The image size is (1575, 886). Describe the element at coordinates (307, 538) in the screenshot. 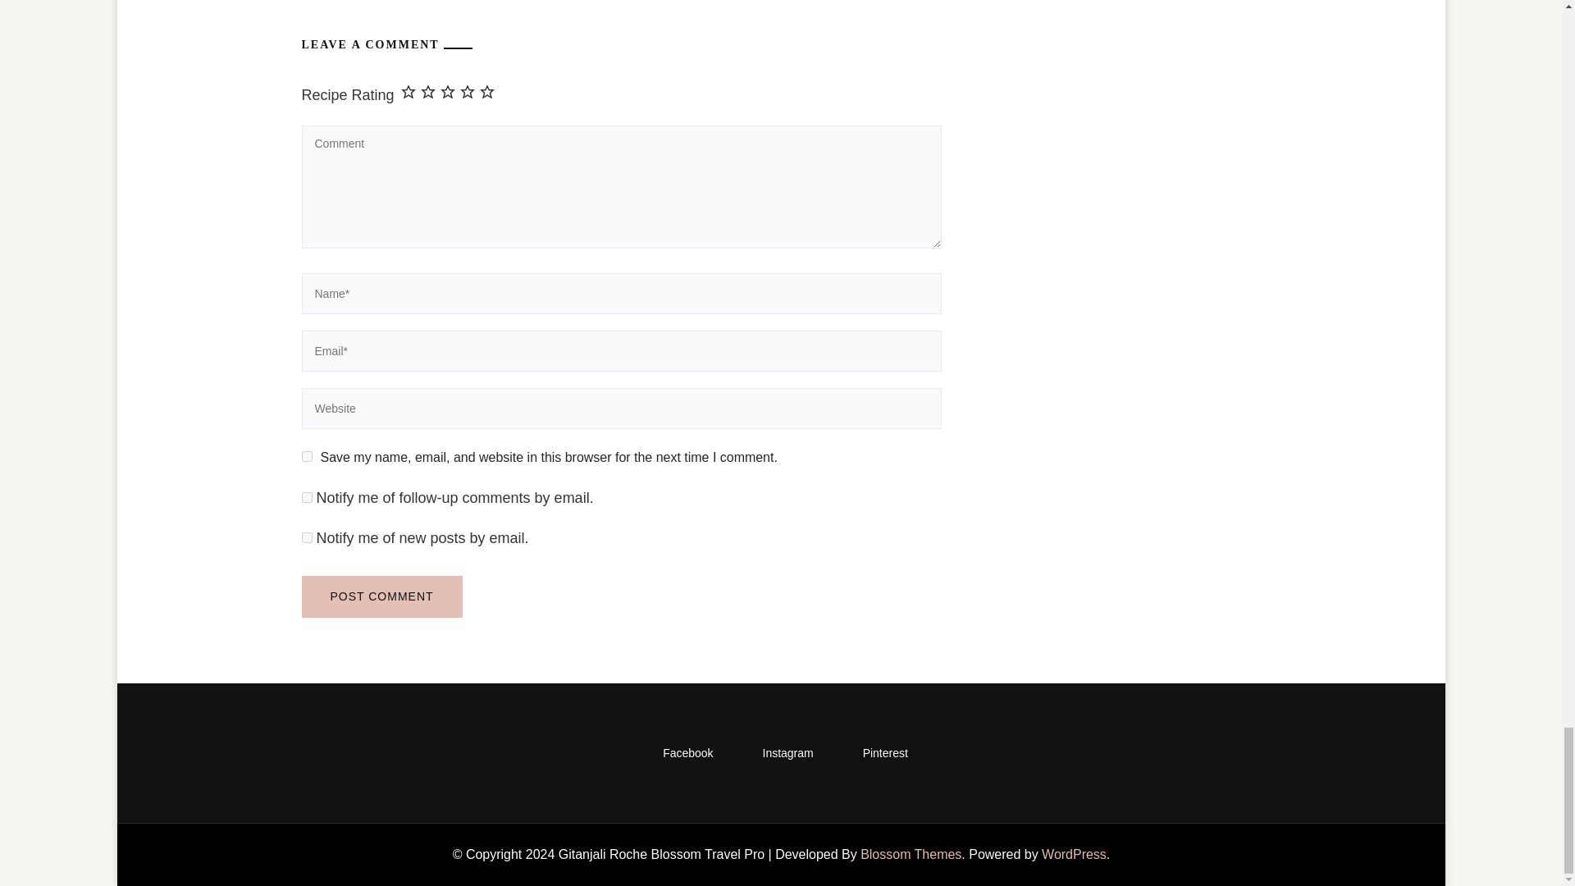

I see `subscribe` at that location.